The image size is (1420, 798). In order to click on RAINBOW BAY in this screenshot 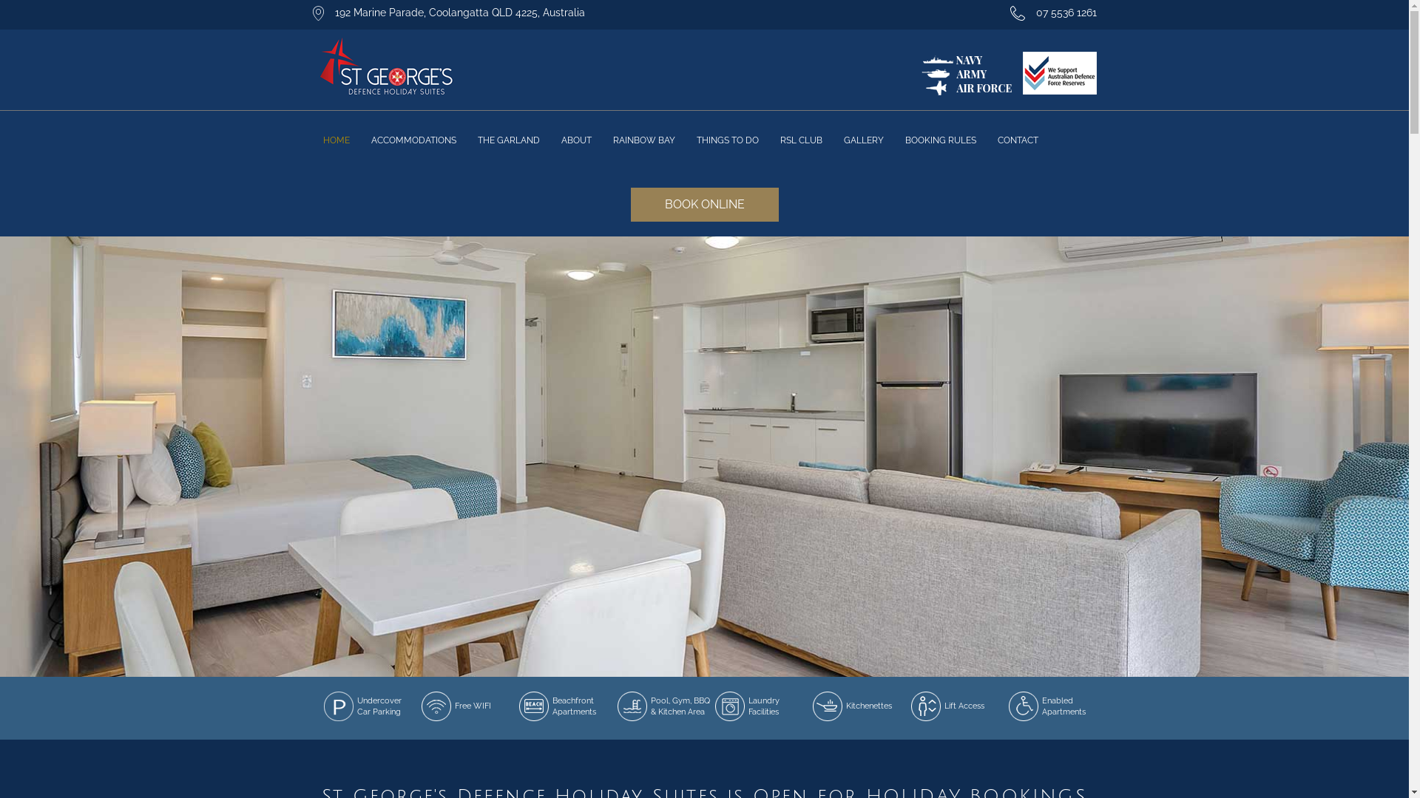, I will do `click(643, 140)`.